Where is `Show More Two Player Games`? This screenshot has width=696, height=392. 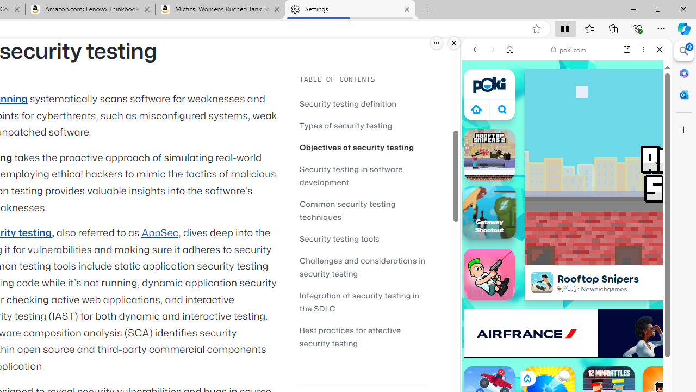
Show More Two Player Games is located at coordinates (633, 310).